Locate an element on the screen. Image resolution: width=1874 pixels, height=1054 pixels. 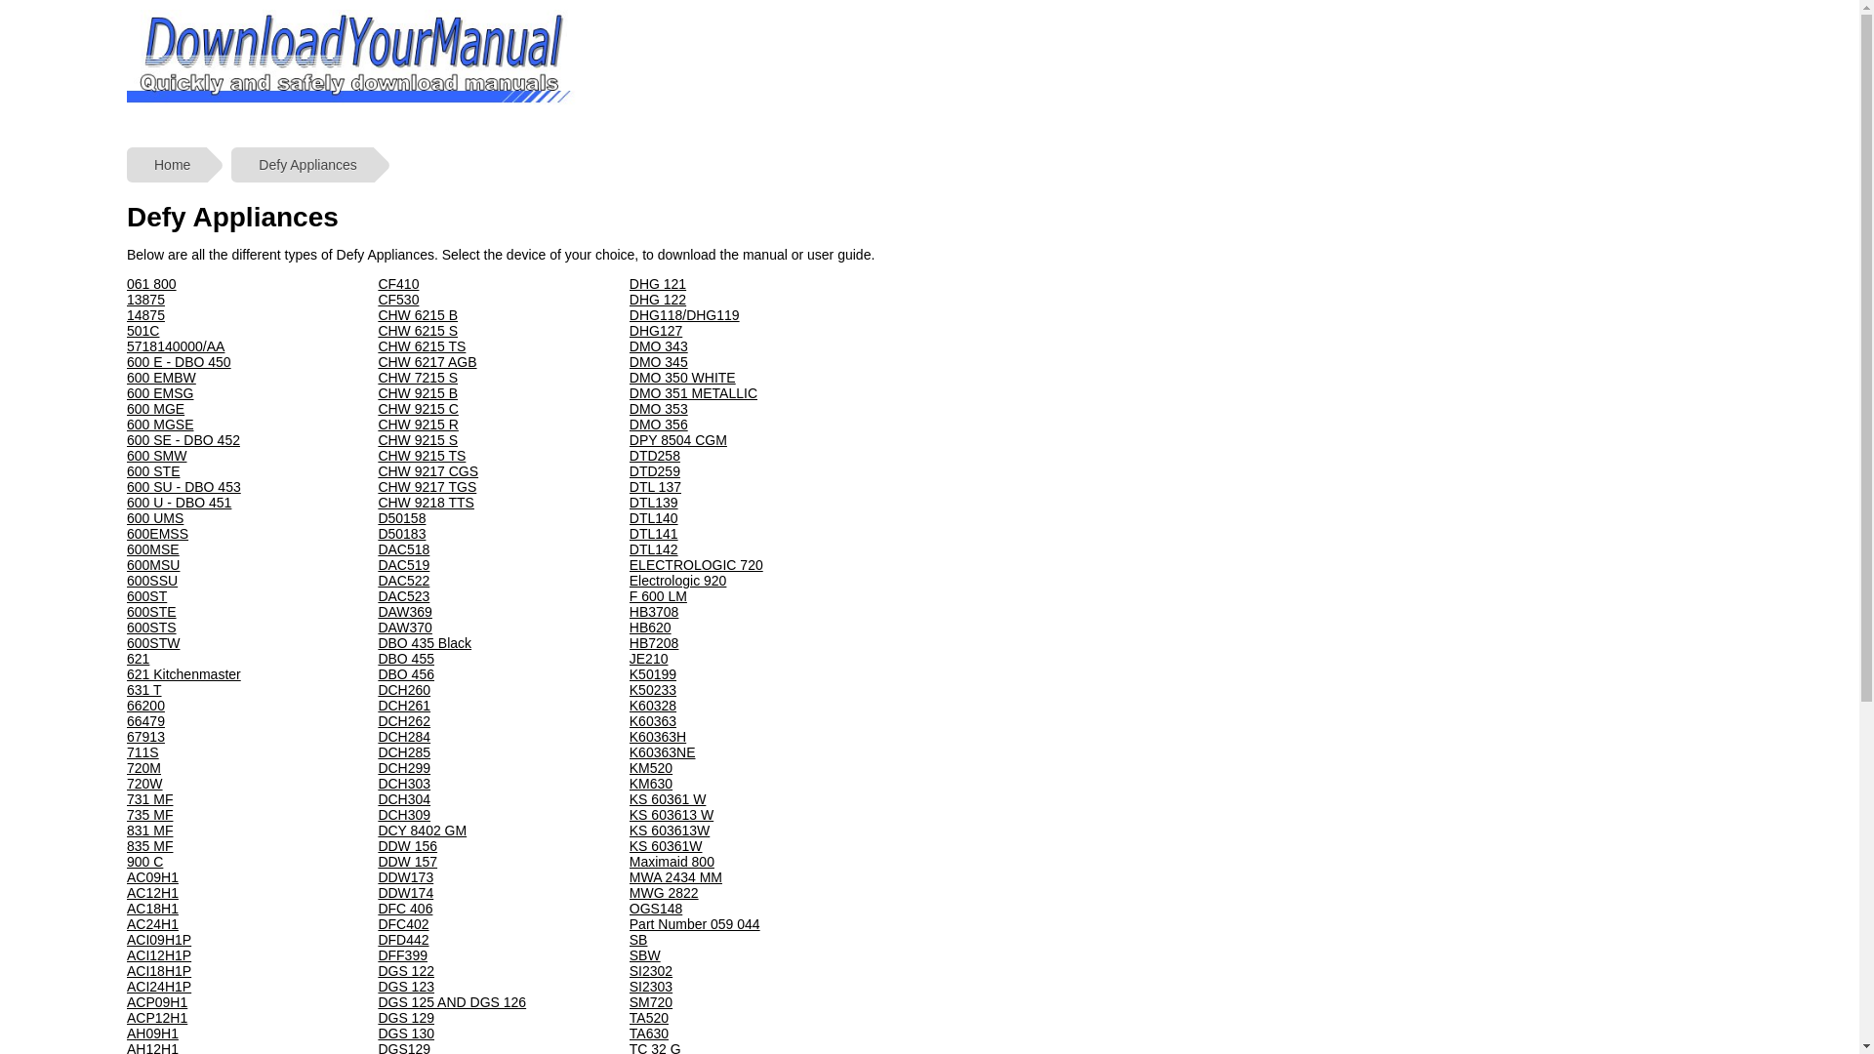
F 600 LM is located at coordinates (658, 596).